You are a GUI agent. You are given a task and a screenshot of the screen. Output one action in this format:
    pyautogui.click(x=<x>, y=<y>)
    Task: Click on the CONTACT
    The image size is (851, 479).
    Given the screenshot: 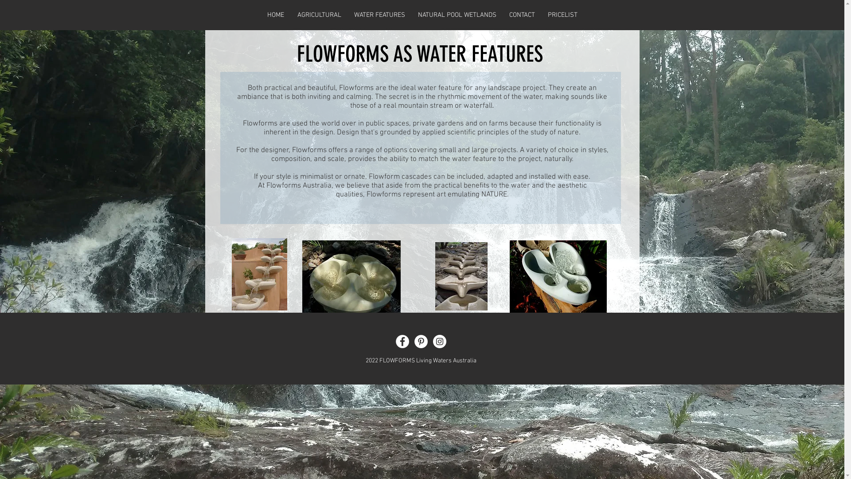 What is the action you would take?
    pyautogui.click(x=522, y=15)
    